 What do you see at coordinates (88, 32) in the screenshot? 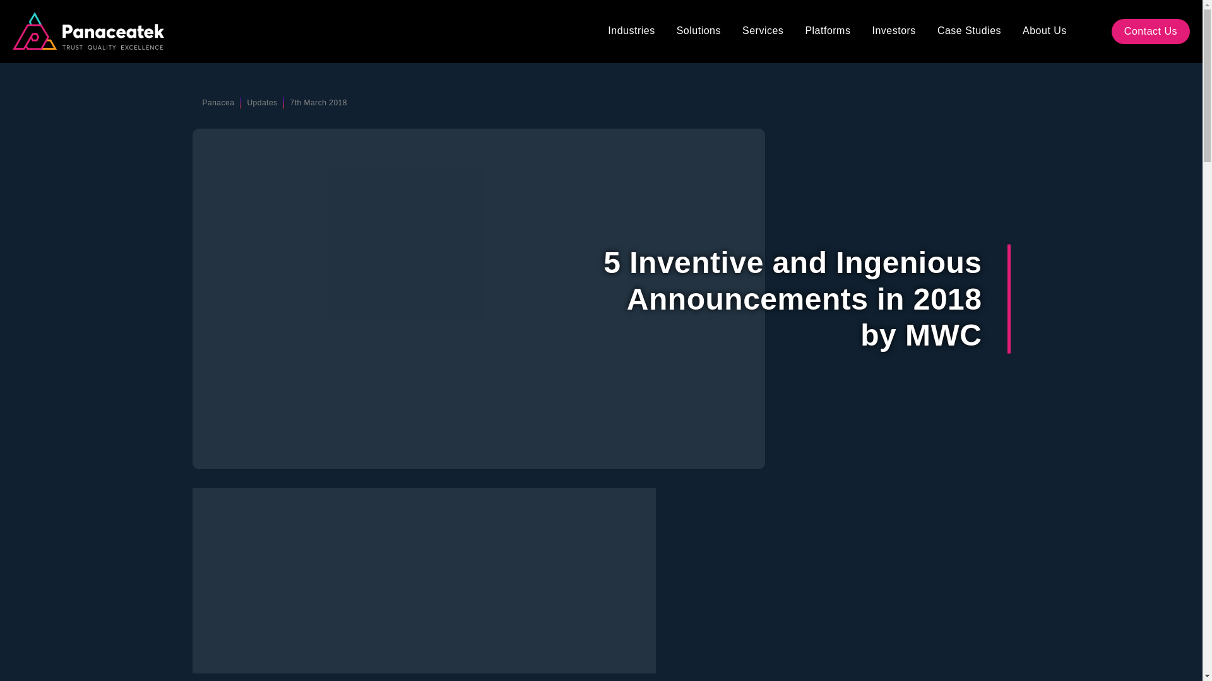
I see `Panaceatek` at bounding box center [88, 32].